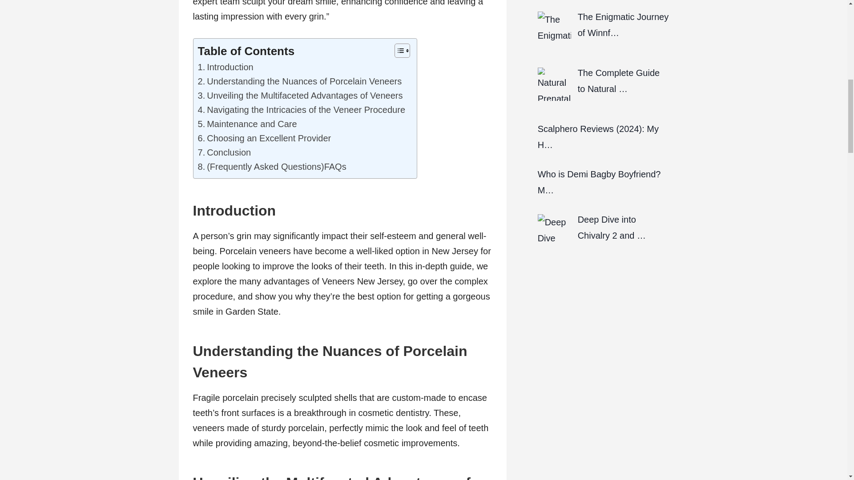  I want to click on Unveiling the Multifaceted Advantages of Veneers, so click(300, 95).